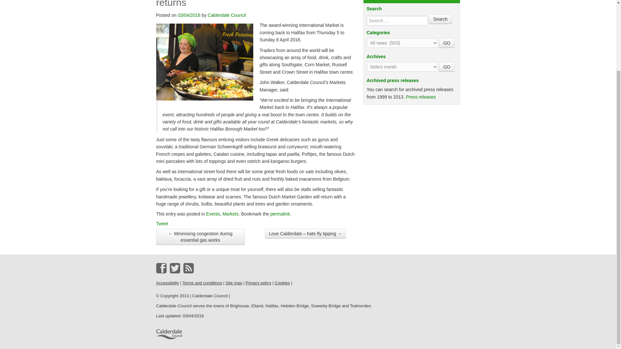 The image size is (621, 349). I want to click on RSS, so click(188, 268).